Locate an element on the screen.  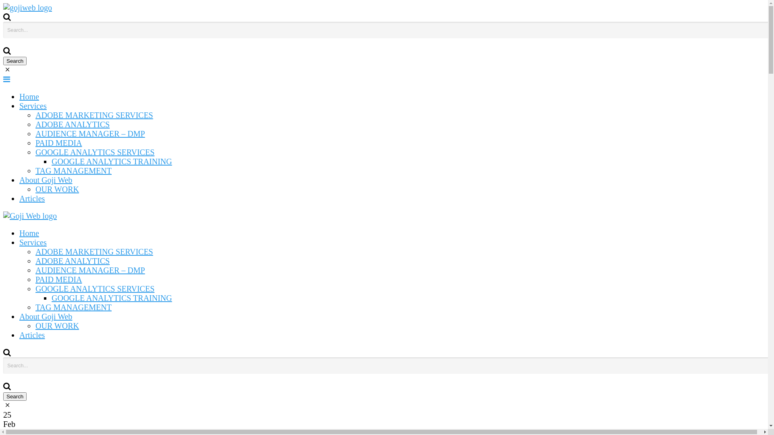
ADOBE MARKETING SERVICES is located at coordinates (94, 115).